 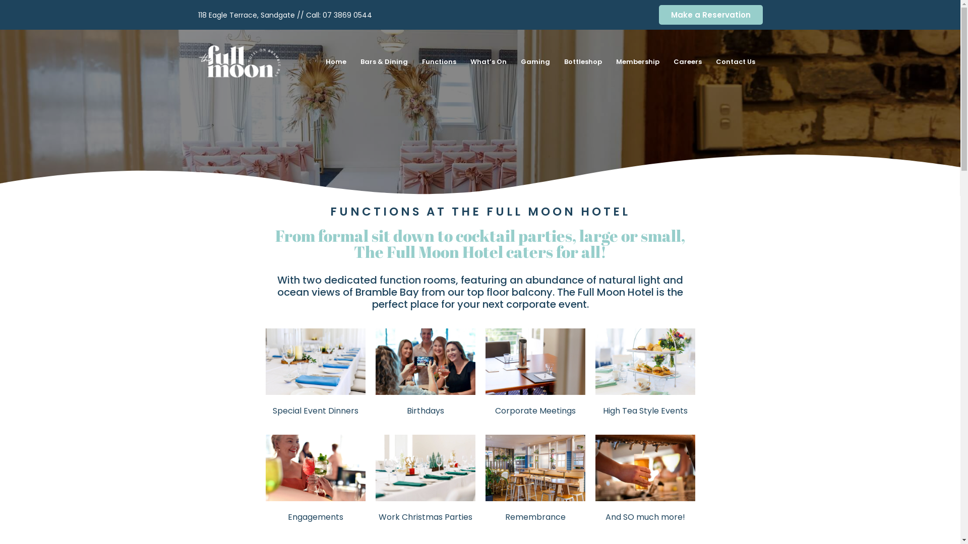 I want to click on Careers, so click(x=688, y=62).